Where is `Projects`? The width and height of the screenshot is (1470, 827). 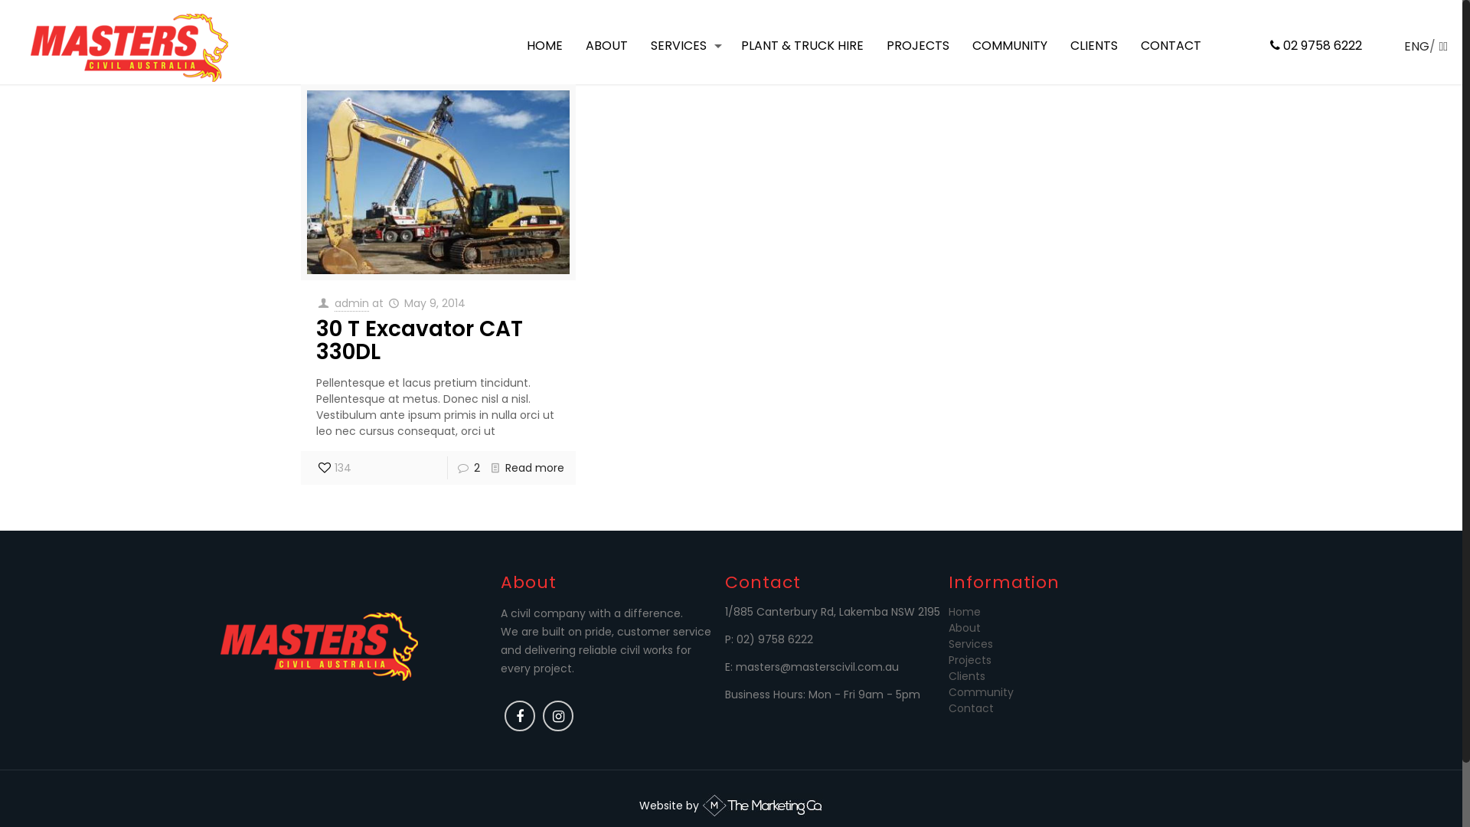 Projects is located at coordinates (970, 660).